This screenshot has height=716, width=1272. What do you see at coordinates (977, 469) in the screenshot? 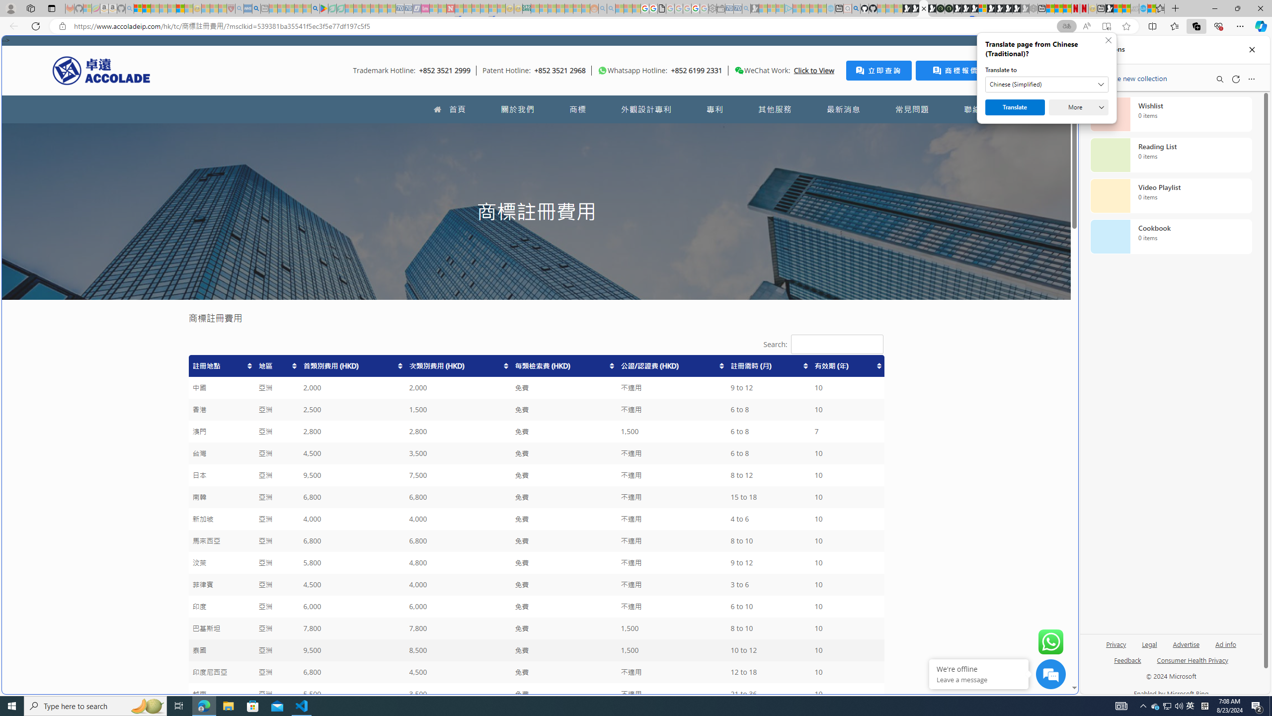
I see `MSN` at bounding box center [977, 469].